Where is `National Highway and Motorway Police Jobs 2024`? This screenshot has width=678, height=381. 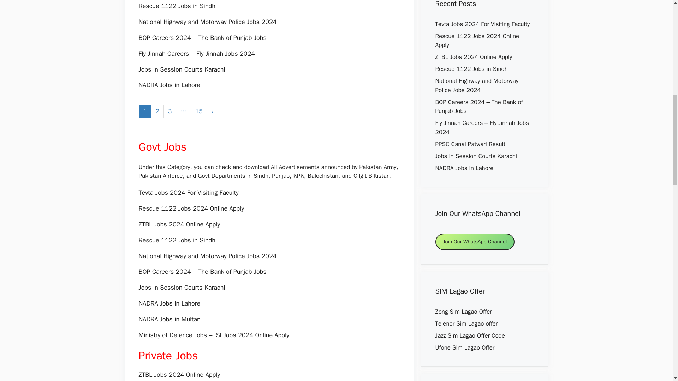
National Highway and Motorway Police Jobs 2024 is located at coordinates (207, 256).